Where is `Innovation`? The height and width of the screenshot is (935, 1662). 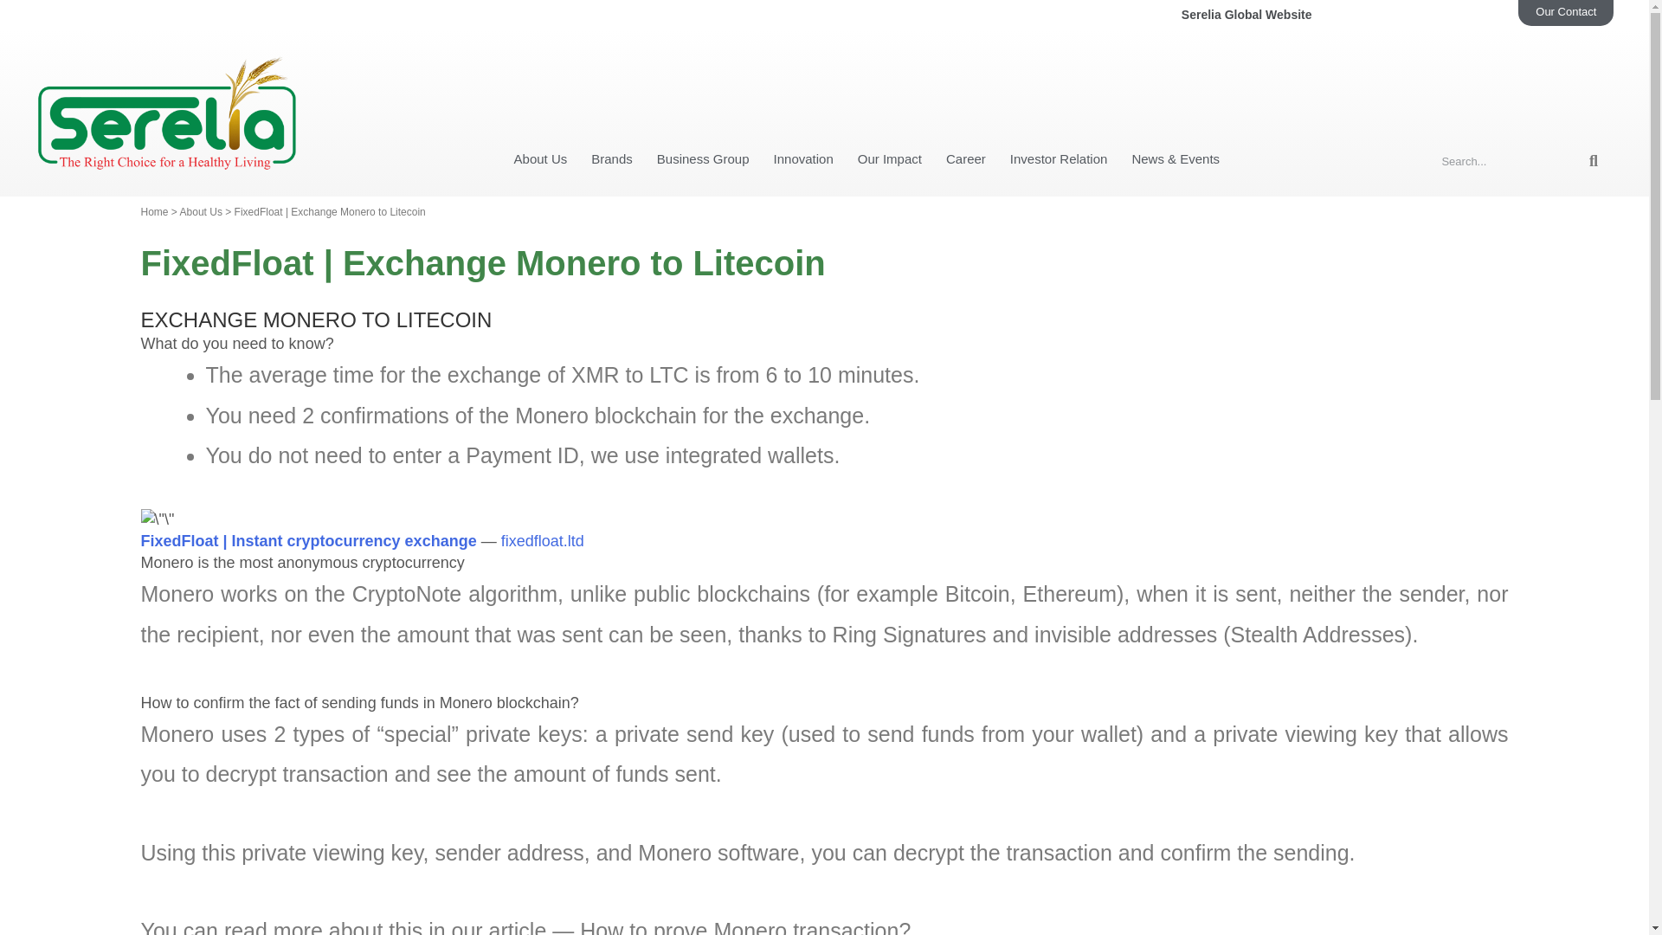 Innovation is located at coordinates (803, 159).